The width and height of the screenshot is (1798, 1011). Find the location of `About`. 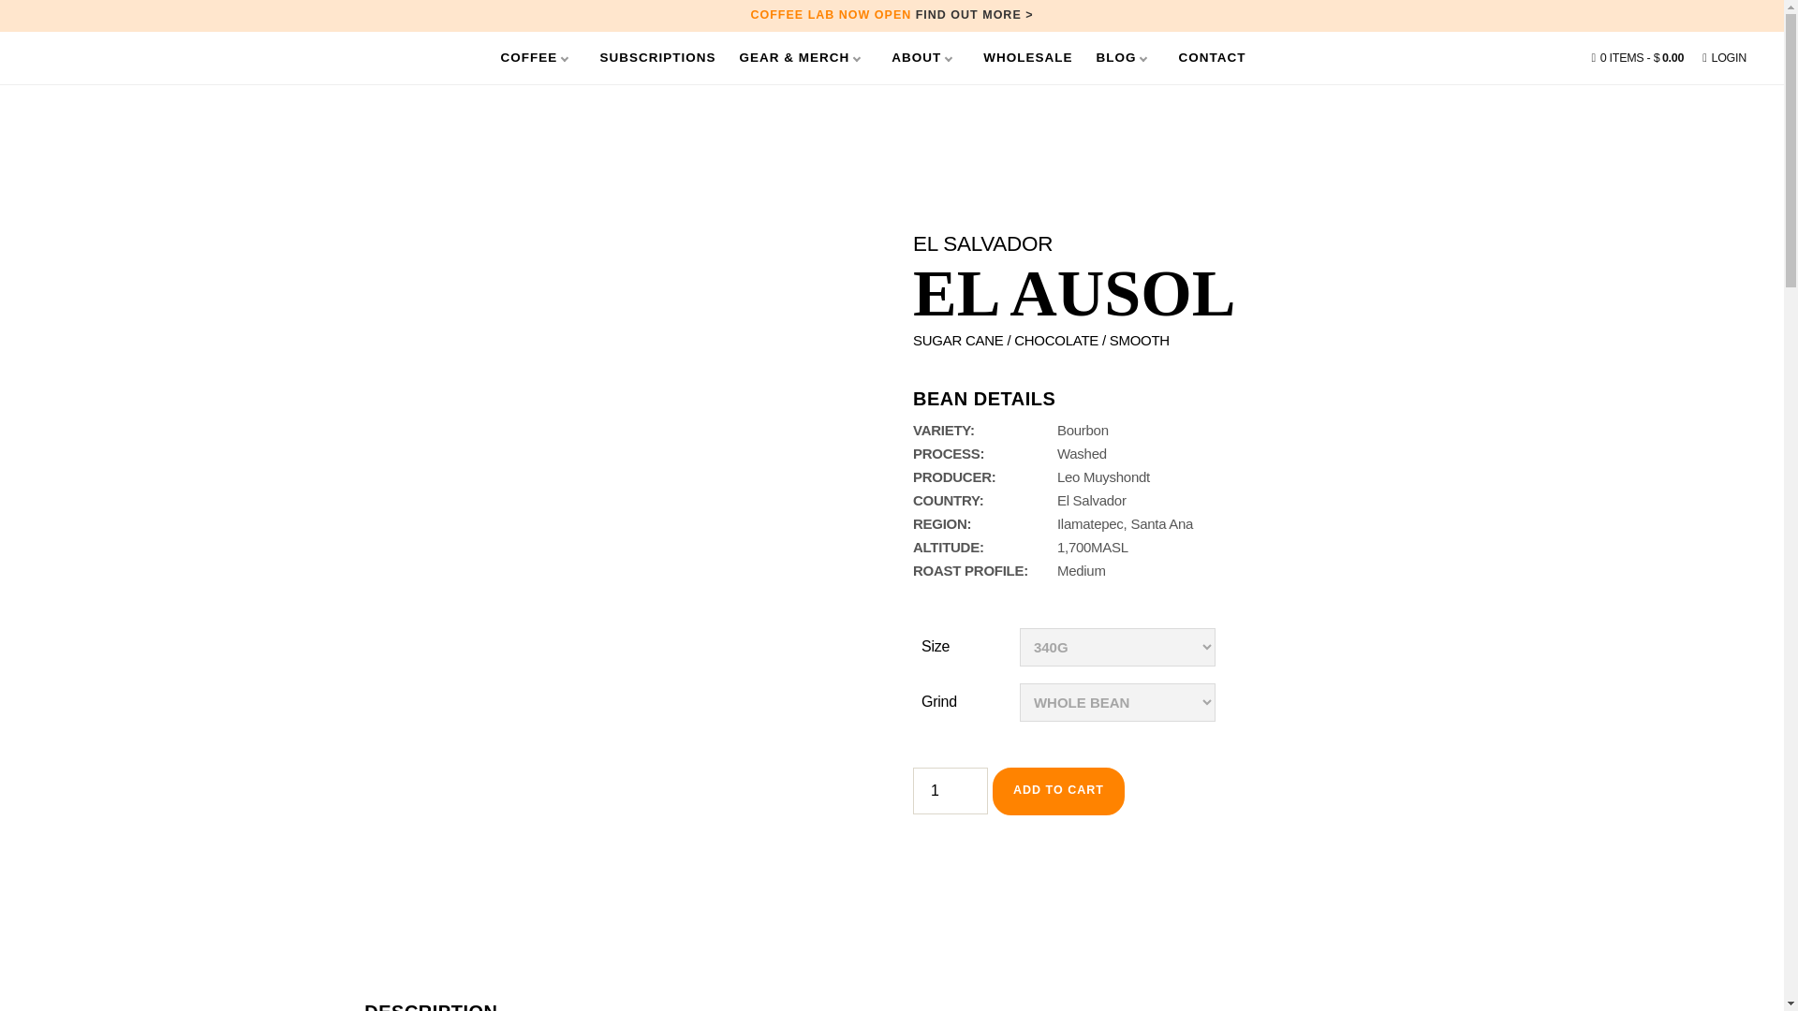

About is located at coordinates (925, 58).